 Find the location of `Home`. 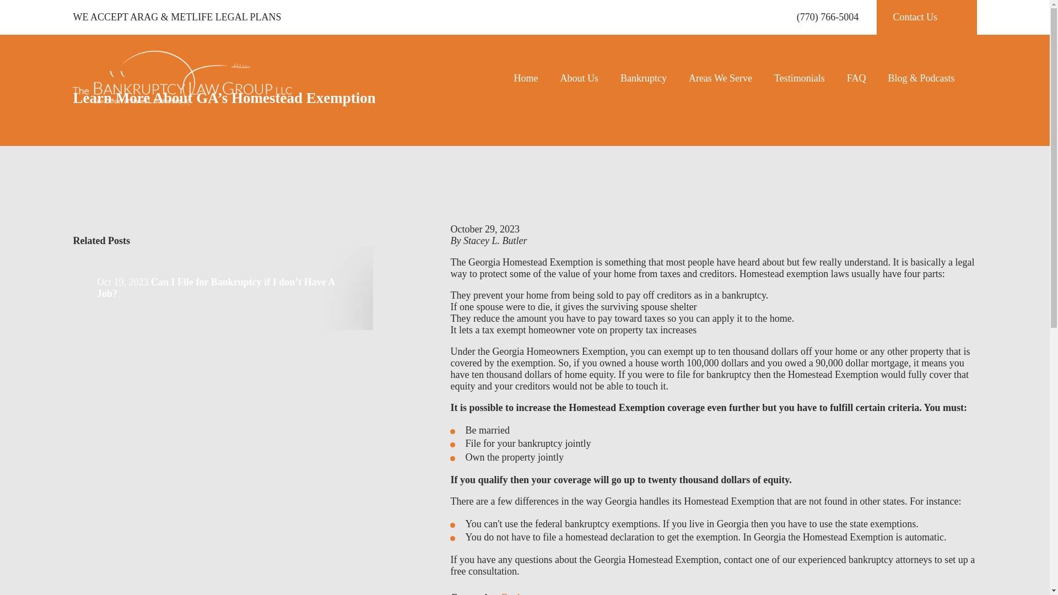

Home is located at coordinates (182, 78).